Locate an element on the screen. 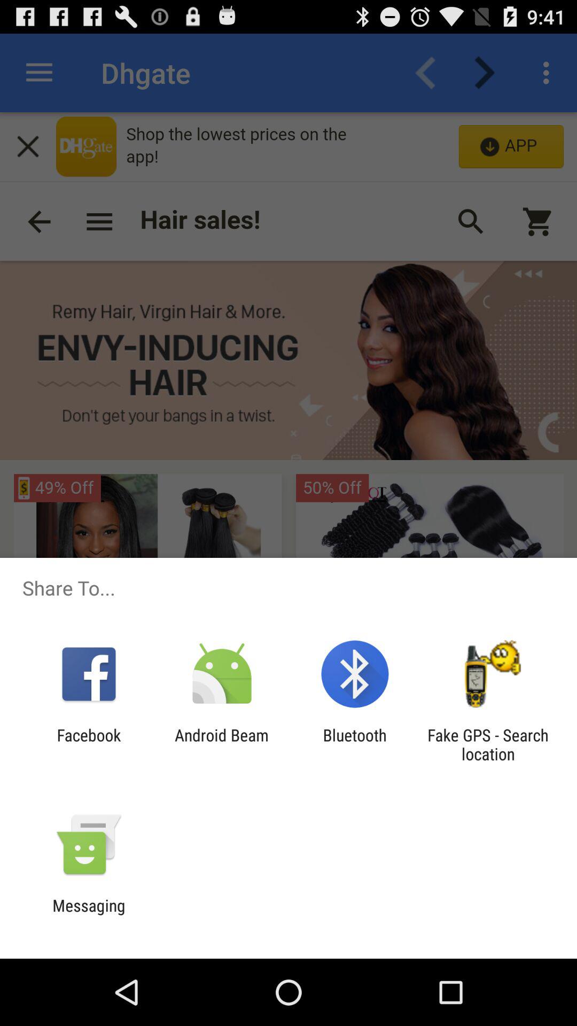 This screenshot has height=1026, width=577. select the item to the right of the facebook item is located at coordinates (221, 744).